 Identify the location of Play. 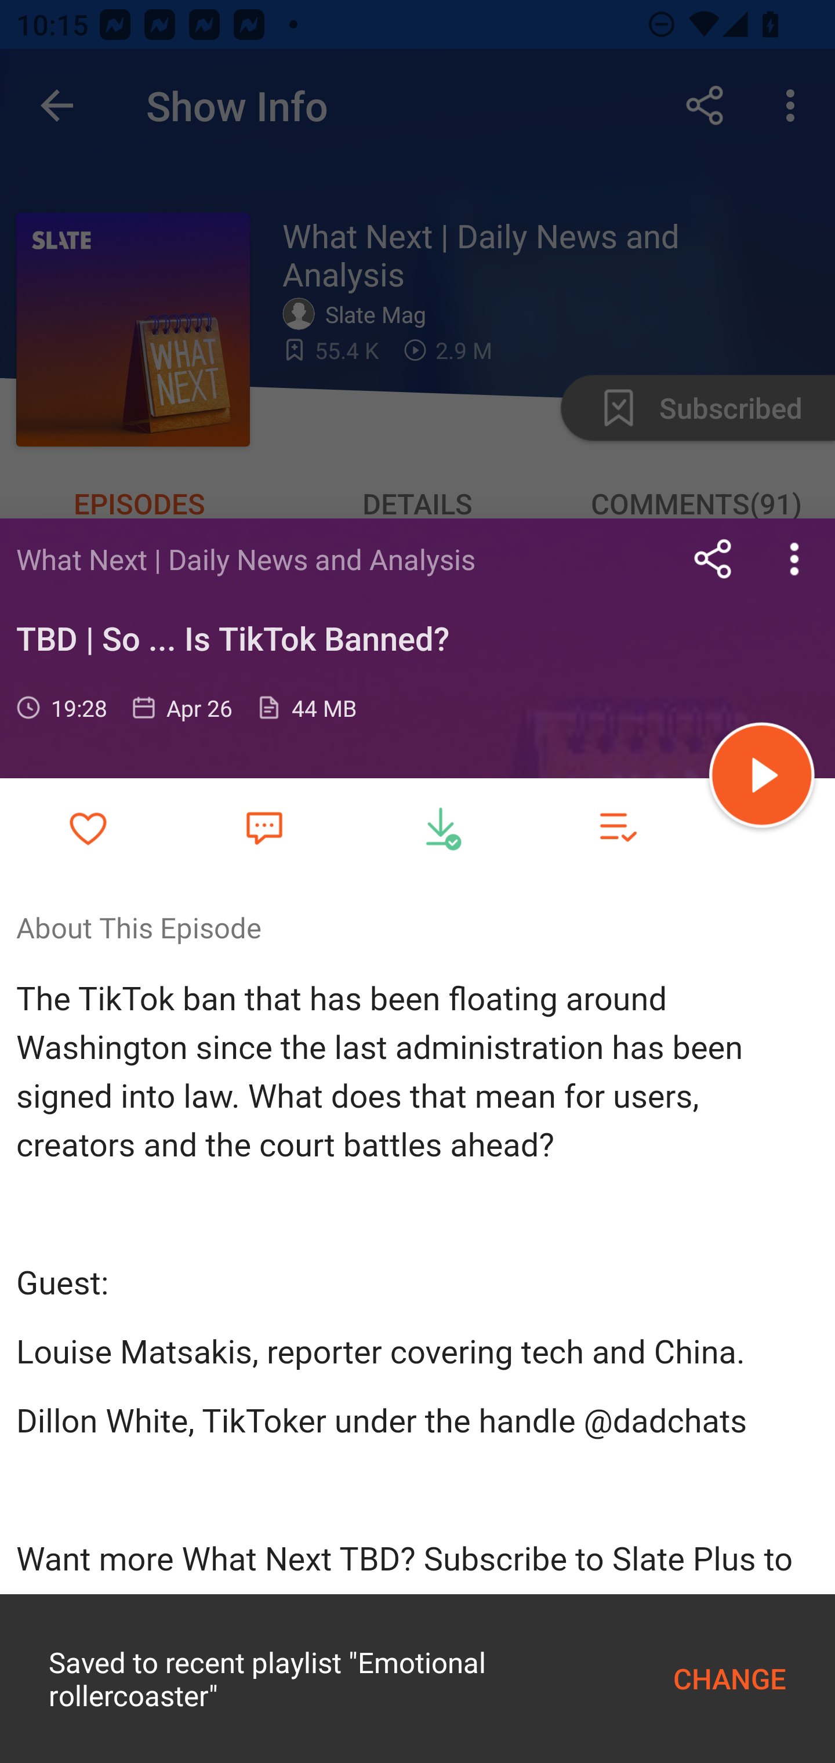
(762, 778).